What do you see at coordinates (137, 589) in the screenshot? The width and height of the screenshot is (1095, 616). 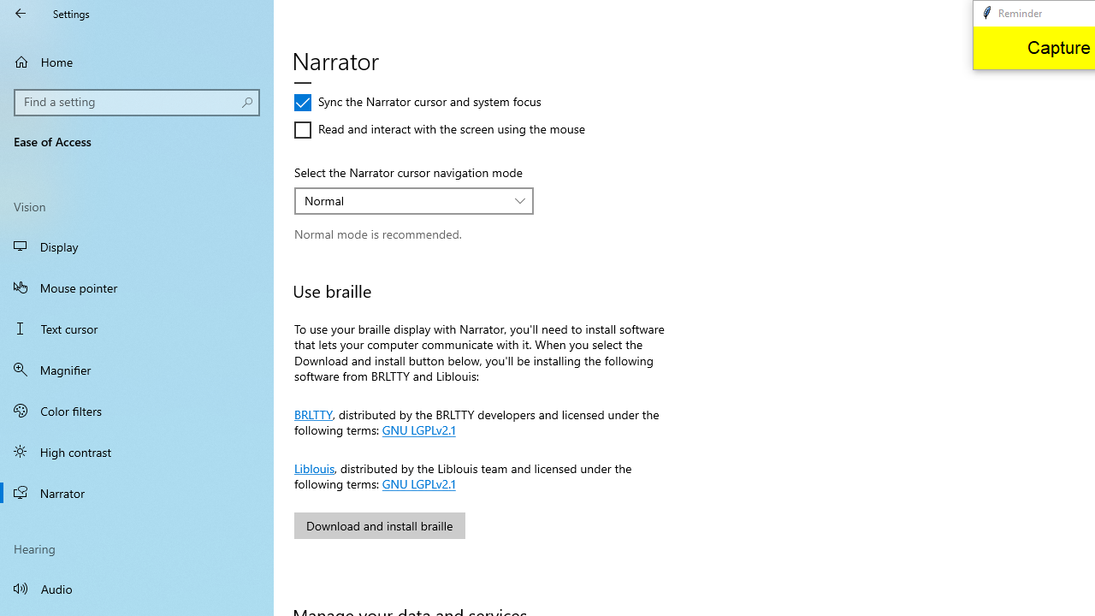 I see `Audio` at bounding box center [137, 589].